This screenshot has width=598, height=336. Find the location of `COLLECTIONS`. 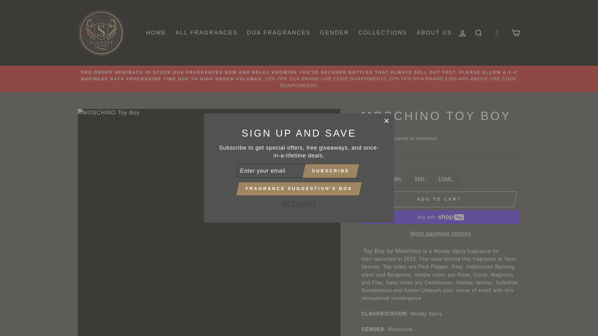

COLLECTIONS is located at coordinates (383, 33).